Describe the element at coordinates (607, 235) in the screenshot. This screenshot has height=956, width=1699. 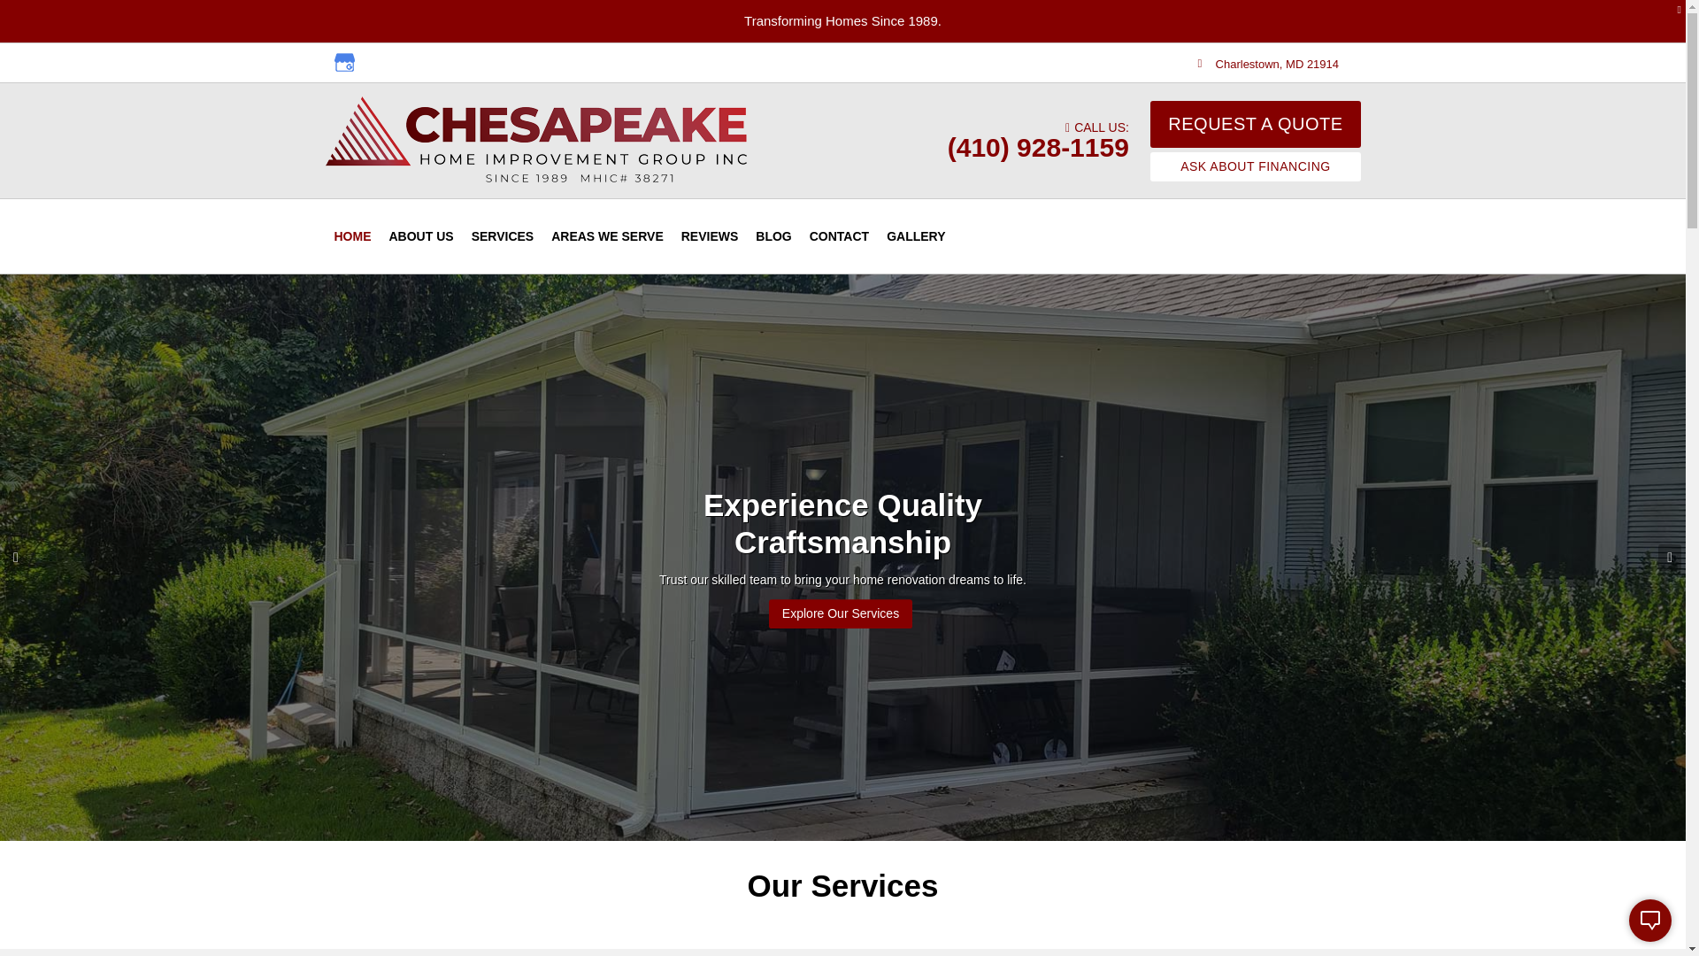
I see `AREAS WE SERVE` at that location.